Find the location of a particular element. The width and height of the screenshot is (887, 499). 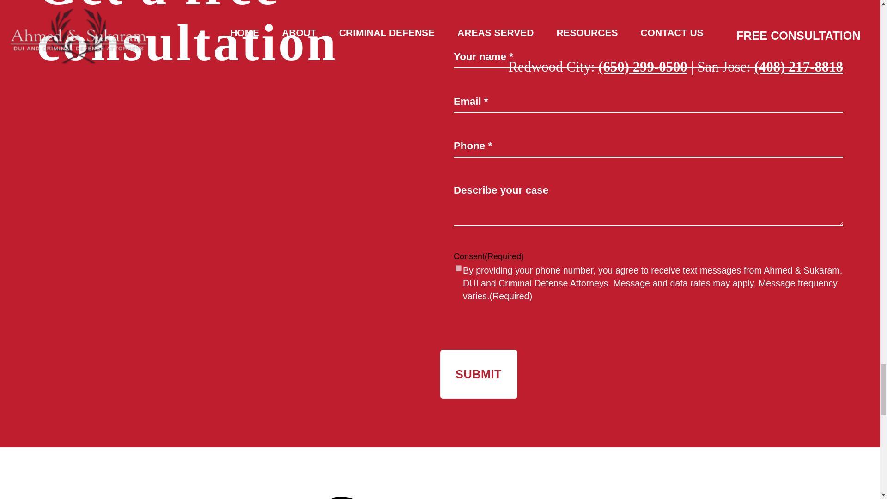

Submit is located at coordinates (479, 374).